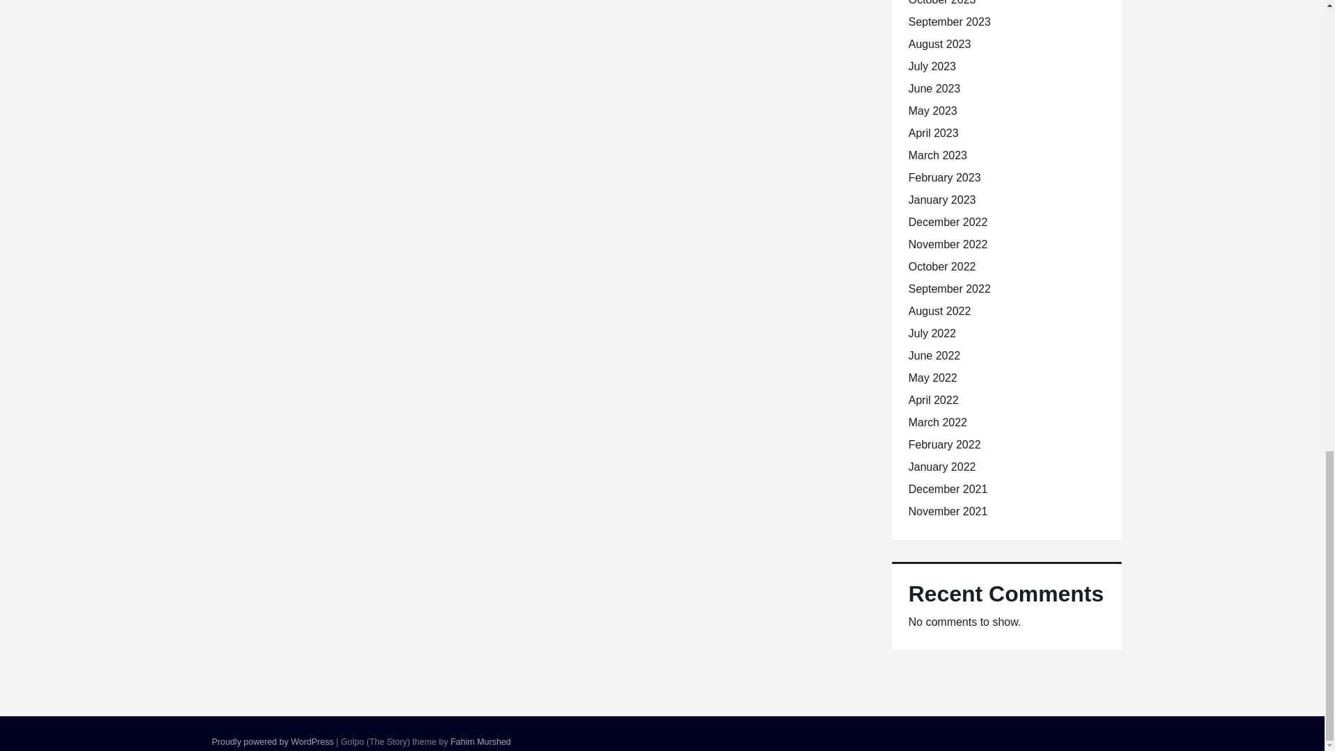 This screenshot has height=751, width=1335. What do you see at coordinates (941, 199) in the screenshot?
I see `January 2023` at bounding box center [941, 199].